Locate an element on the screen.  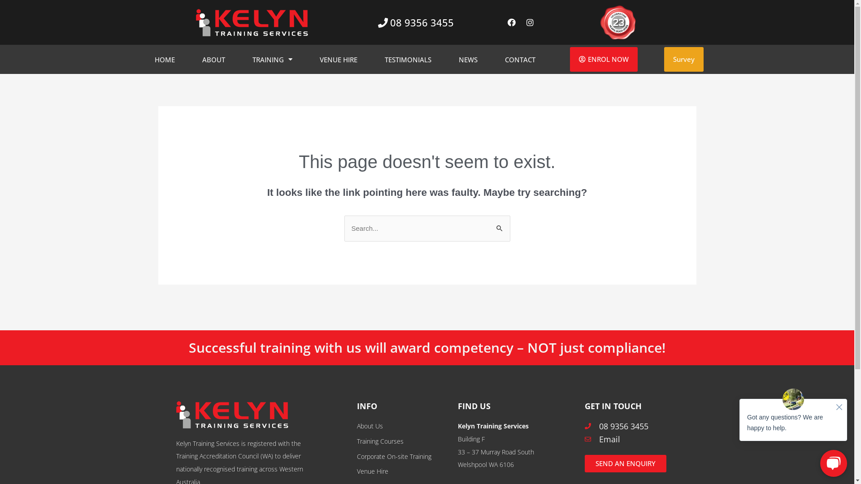
TESTIMONIALS is located at coordinates (408, 59).